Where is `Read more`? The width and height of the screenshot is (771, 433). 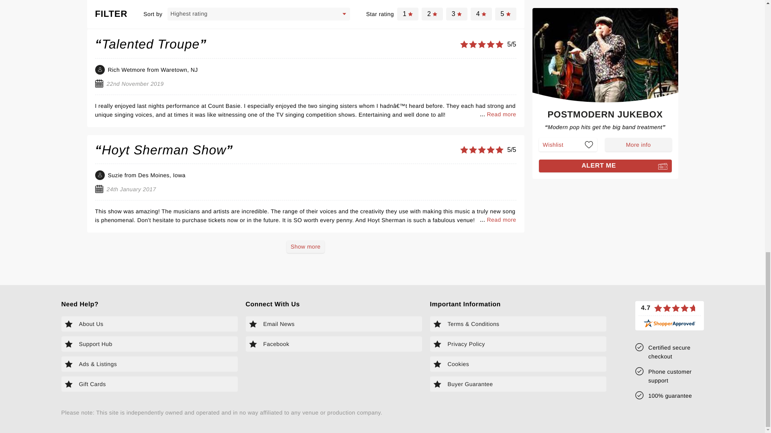 Read more is located at coordinates (501, 8).